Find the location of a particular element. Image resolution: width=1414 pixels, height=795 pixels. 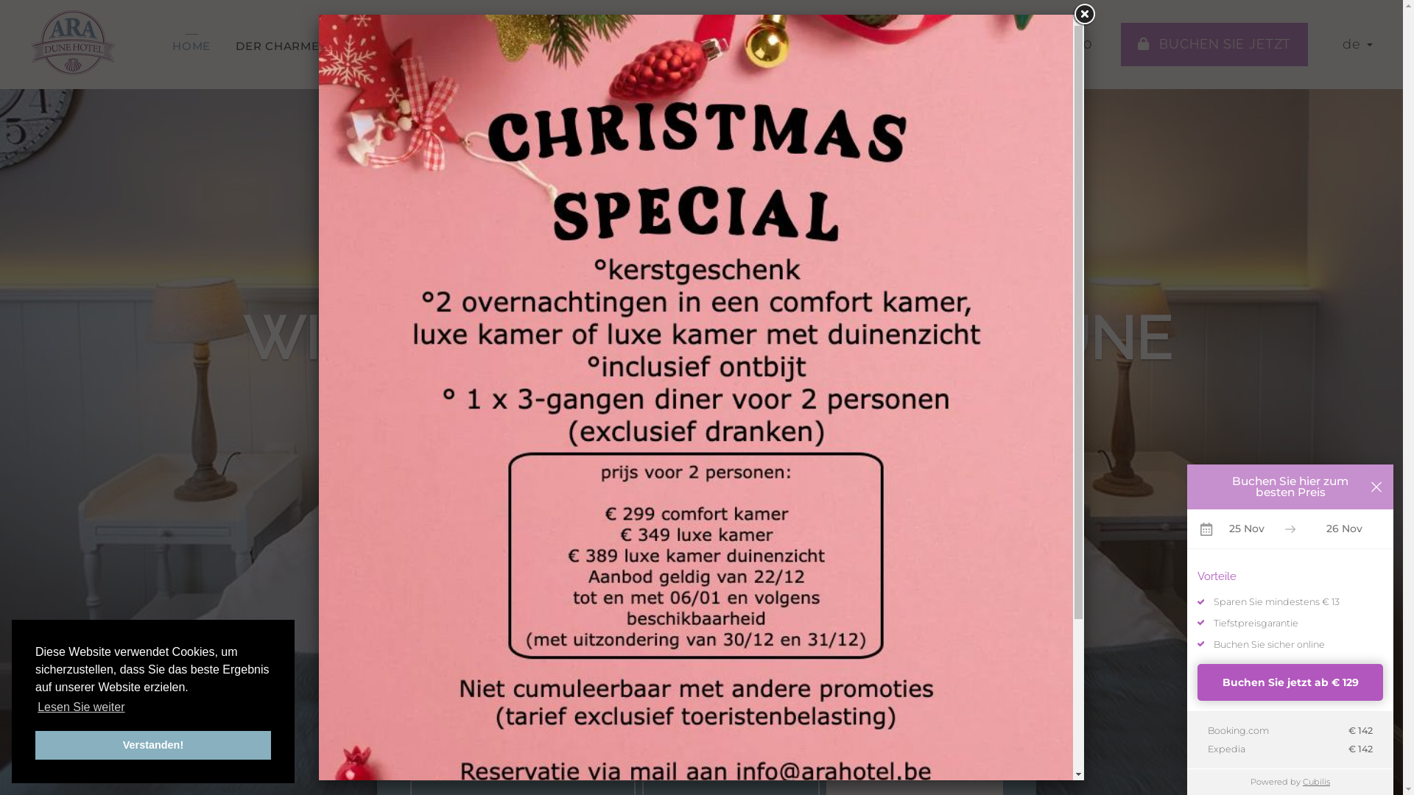

ZIMMER is located at coordinates (437, 46).